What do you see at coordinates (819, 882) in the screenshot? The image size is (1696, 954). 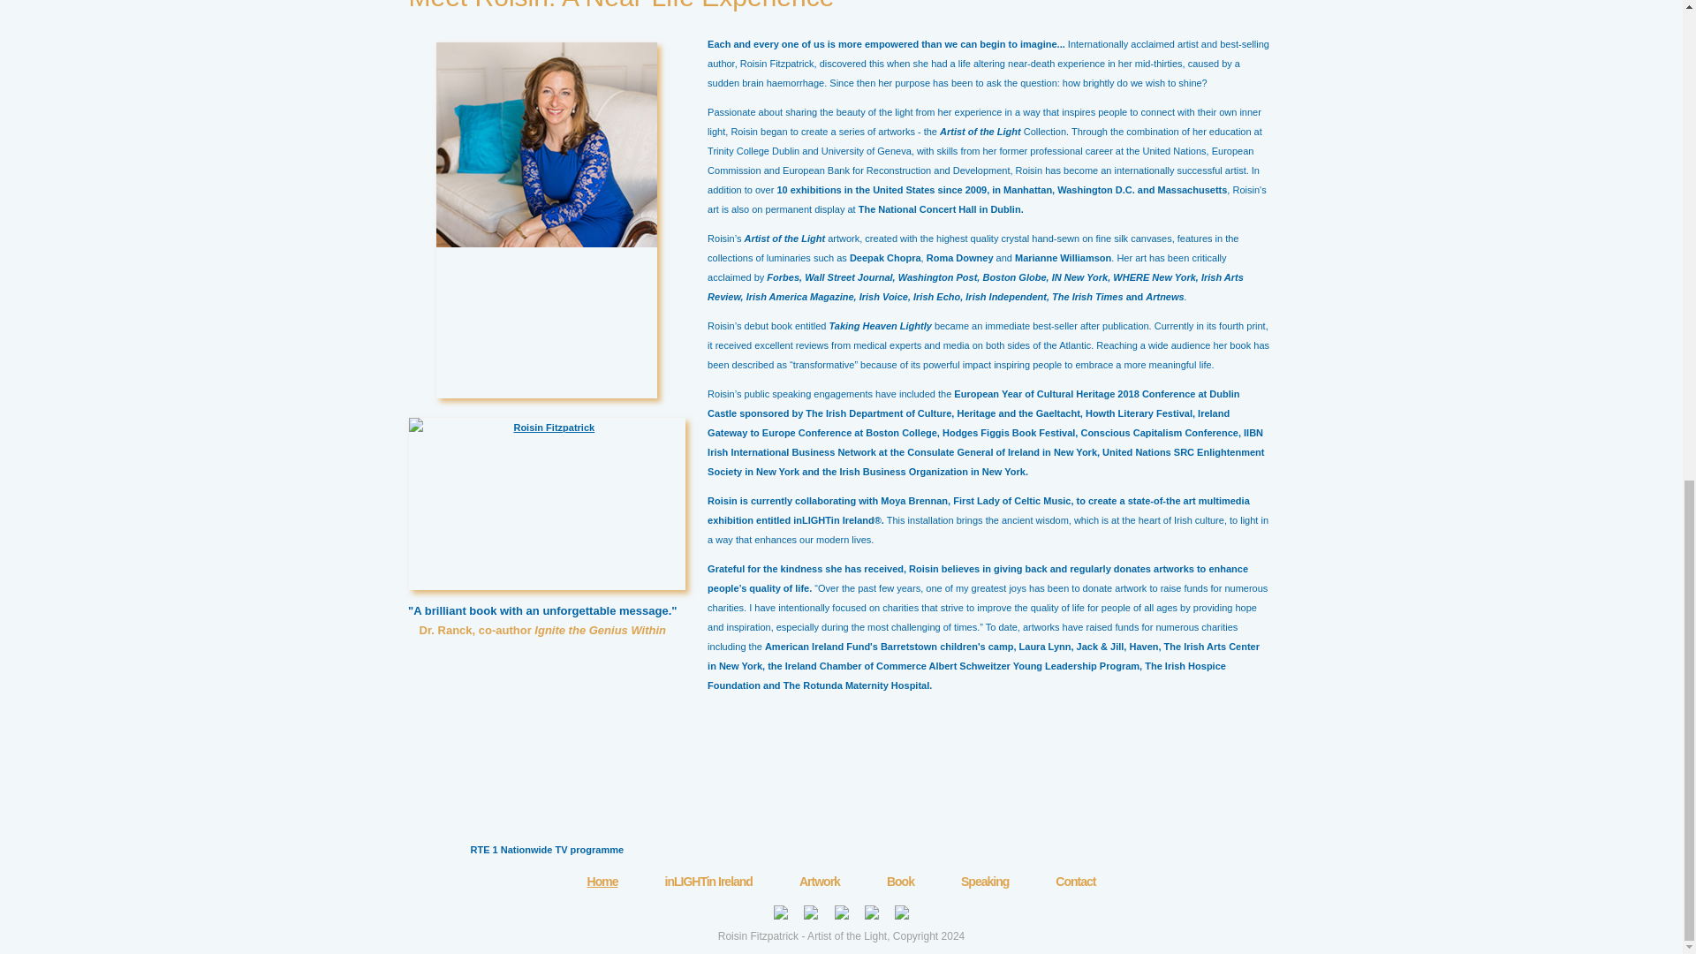 I see `Artwork` at bounding box center [819, 882].